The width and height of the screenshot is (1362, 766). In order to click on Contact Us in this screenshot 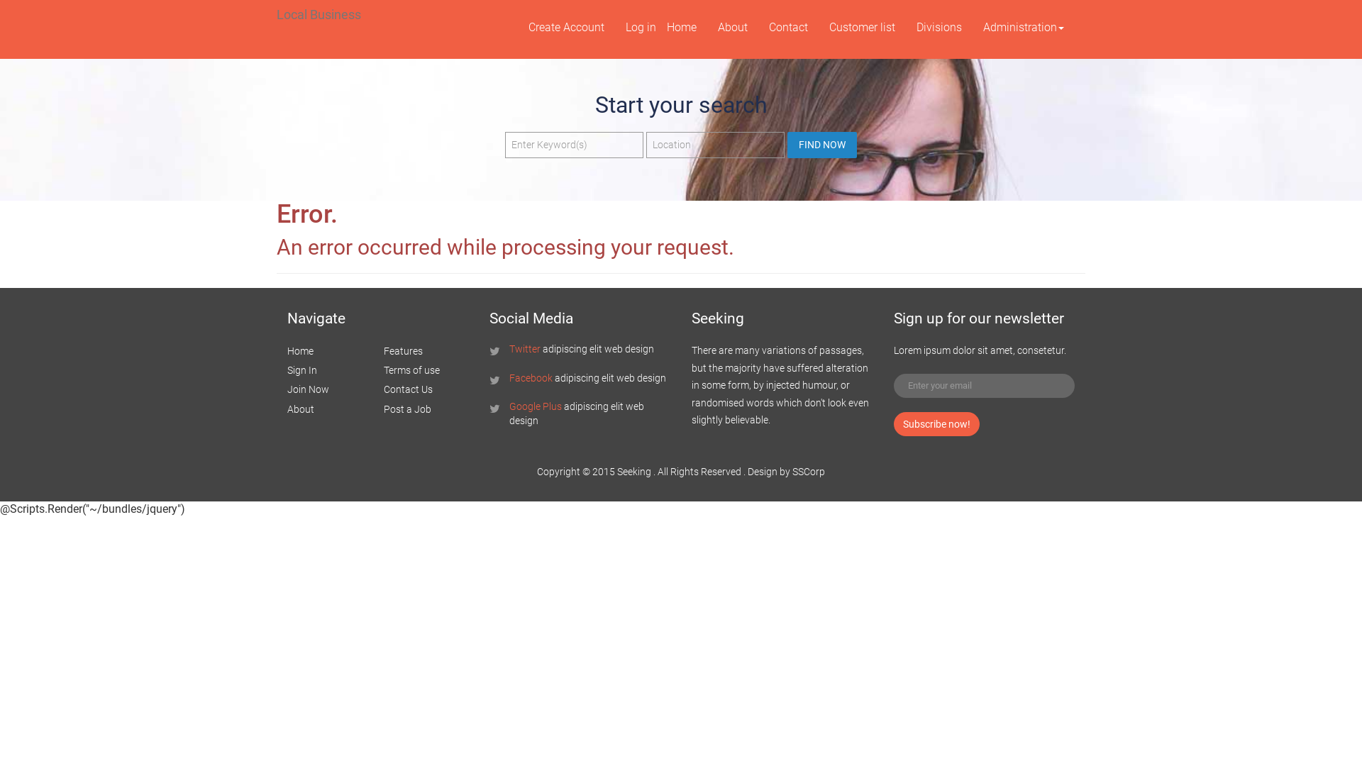, I will do `click(407, 389)`.